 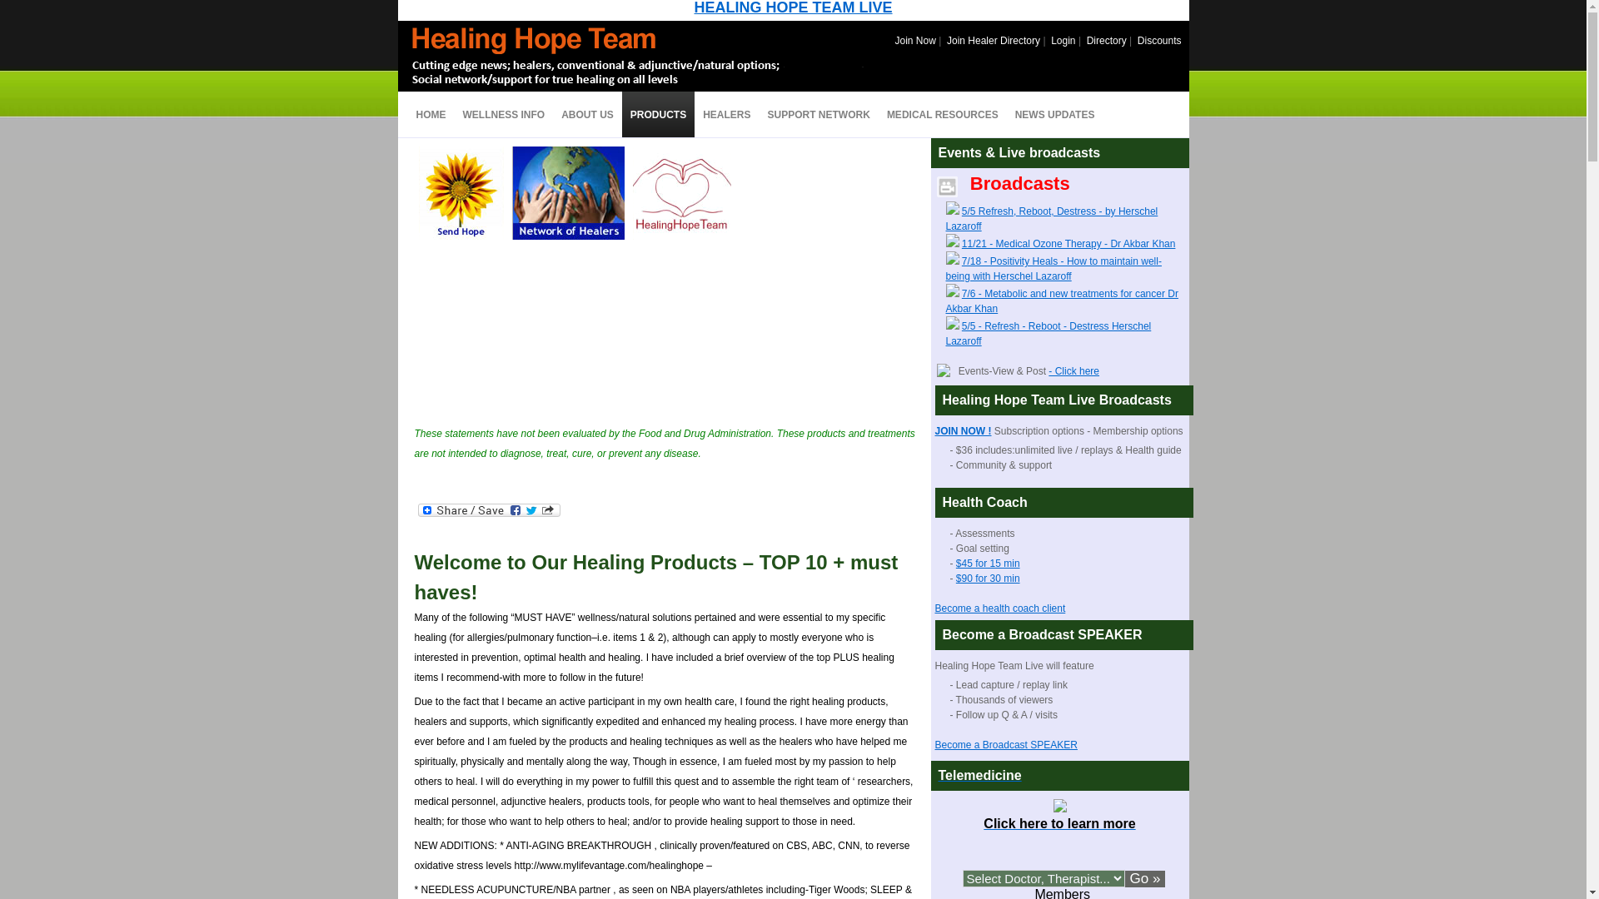 What do you see at coordinates (503, 115) in the screenshot?
I see `MEDICAL RESOURCES` at bounding box center [503, 115].